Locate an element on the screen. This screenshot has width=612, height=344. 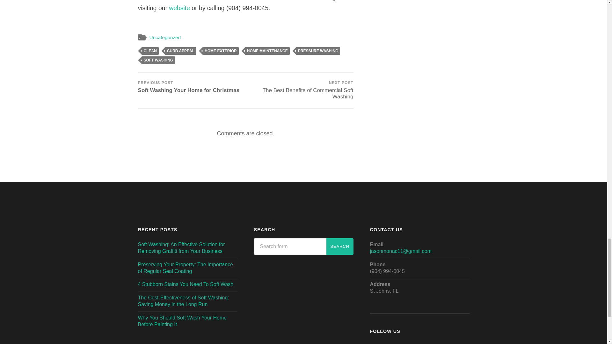
website is located at coordinates (165, 38).